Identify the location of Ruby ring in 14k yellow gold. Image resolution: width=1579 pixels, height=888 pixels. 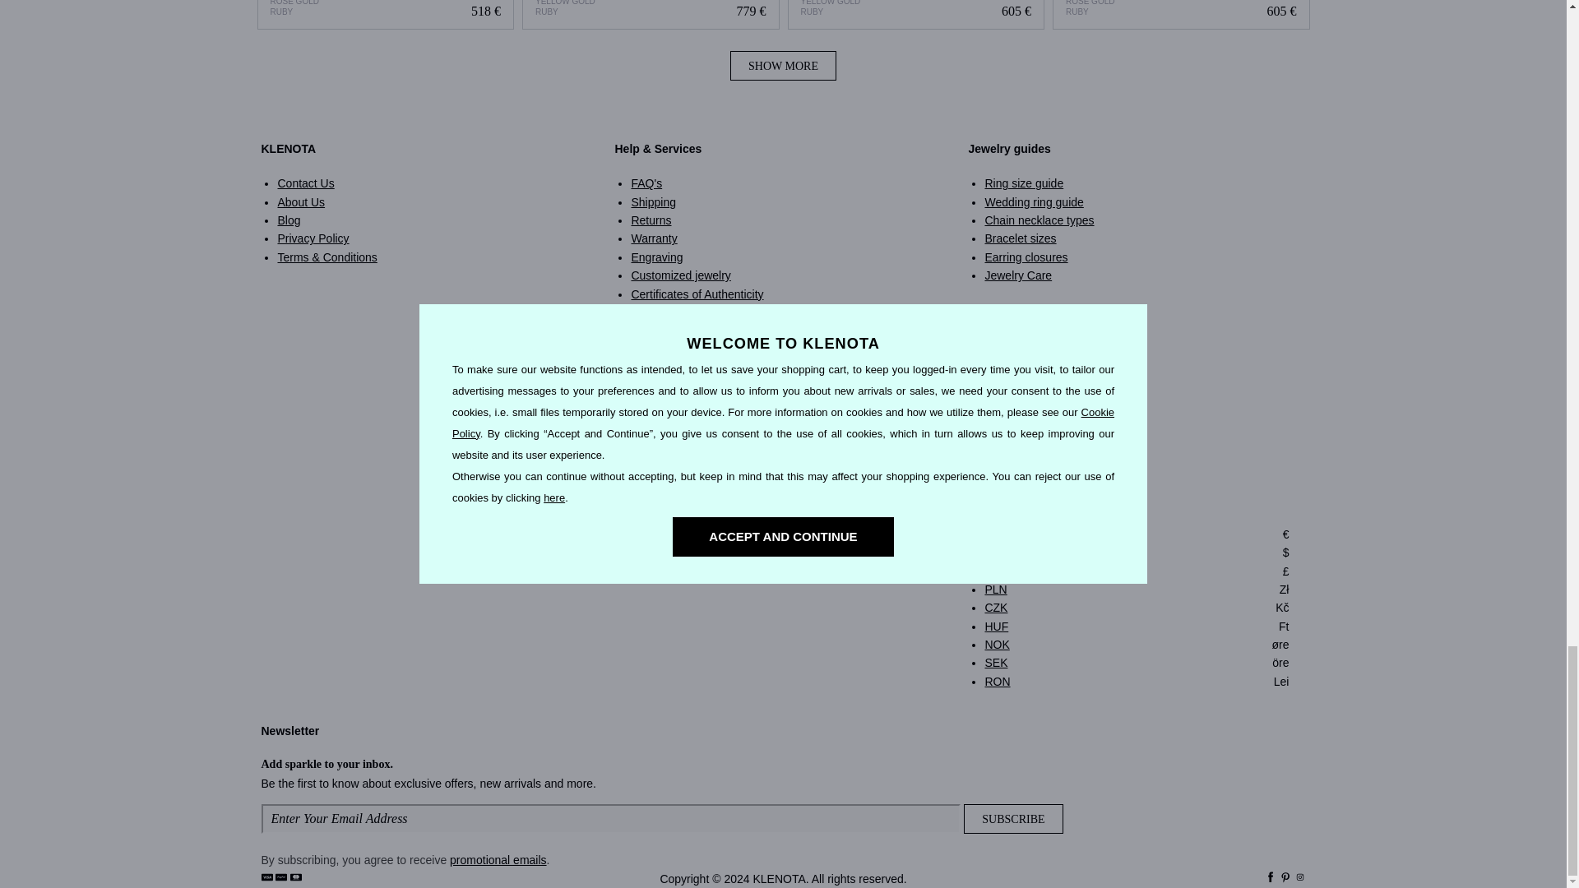
(916, 15).